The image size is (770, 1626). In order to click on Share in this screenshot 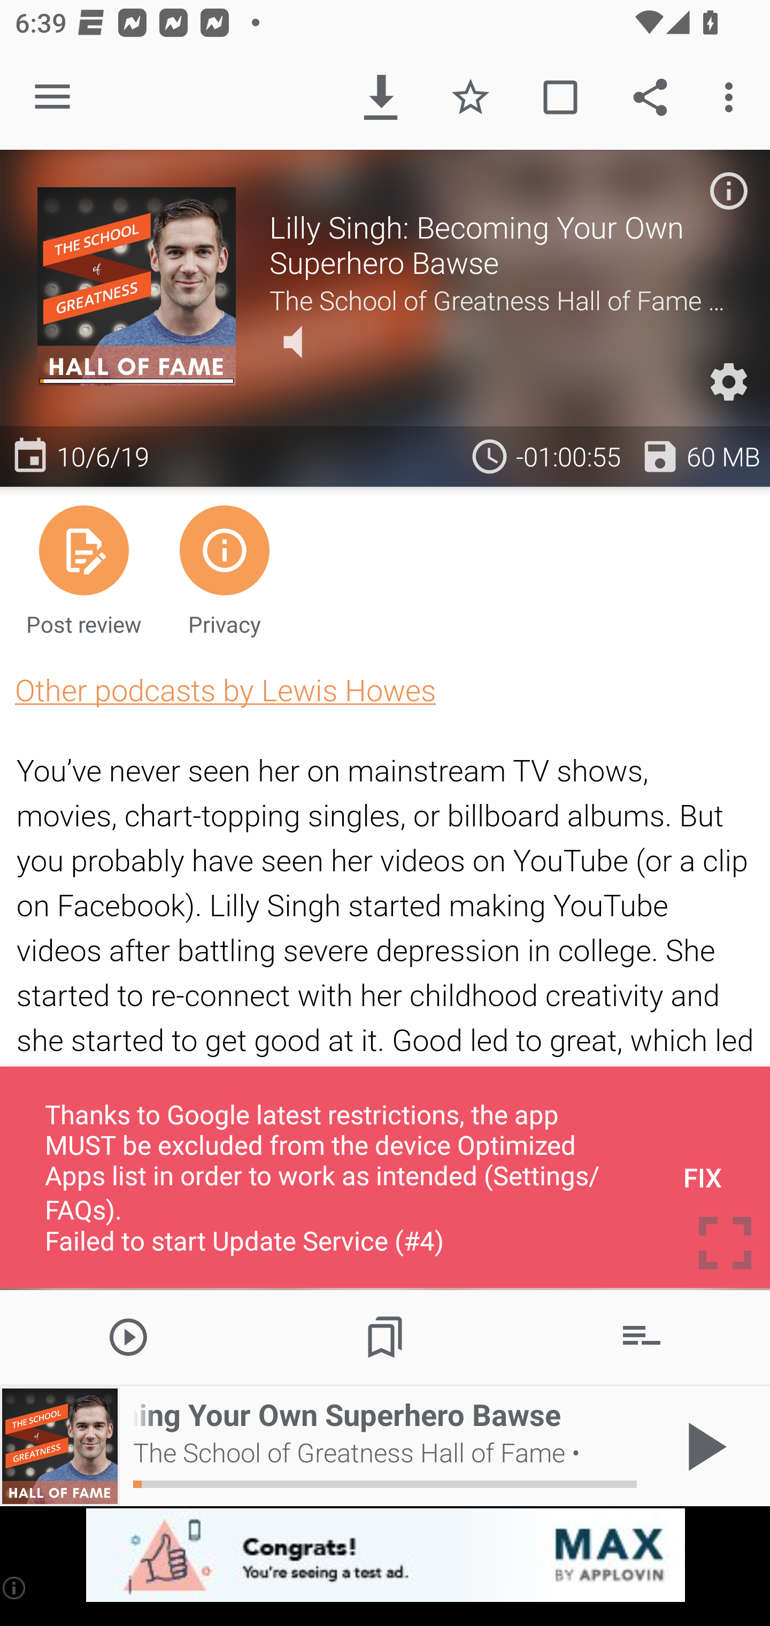, I will do `click(650, 97)`.